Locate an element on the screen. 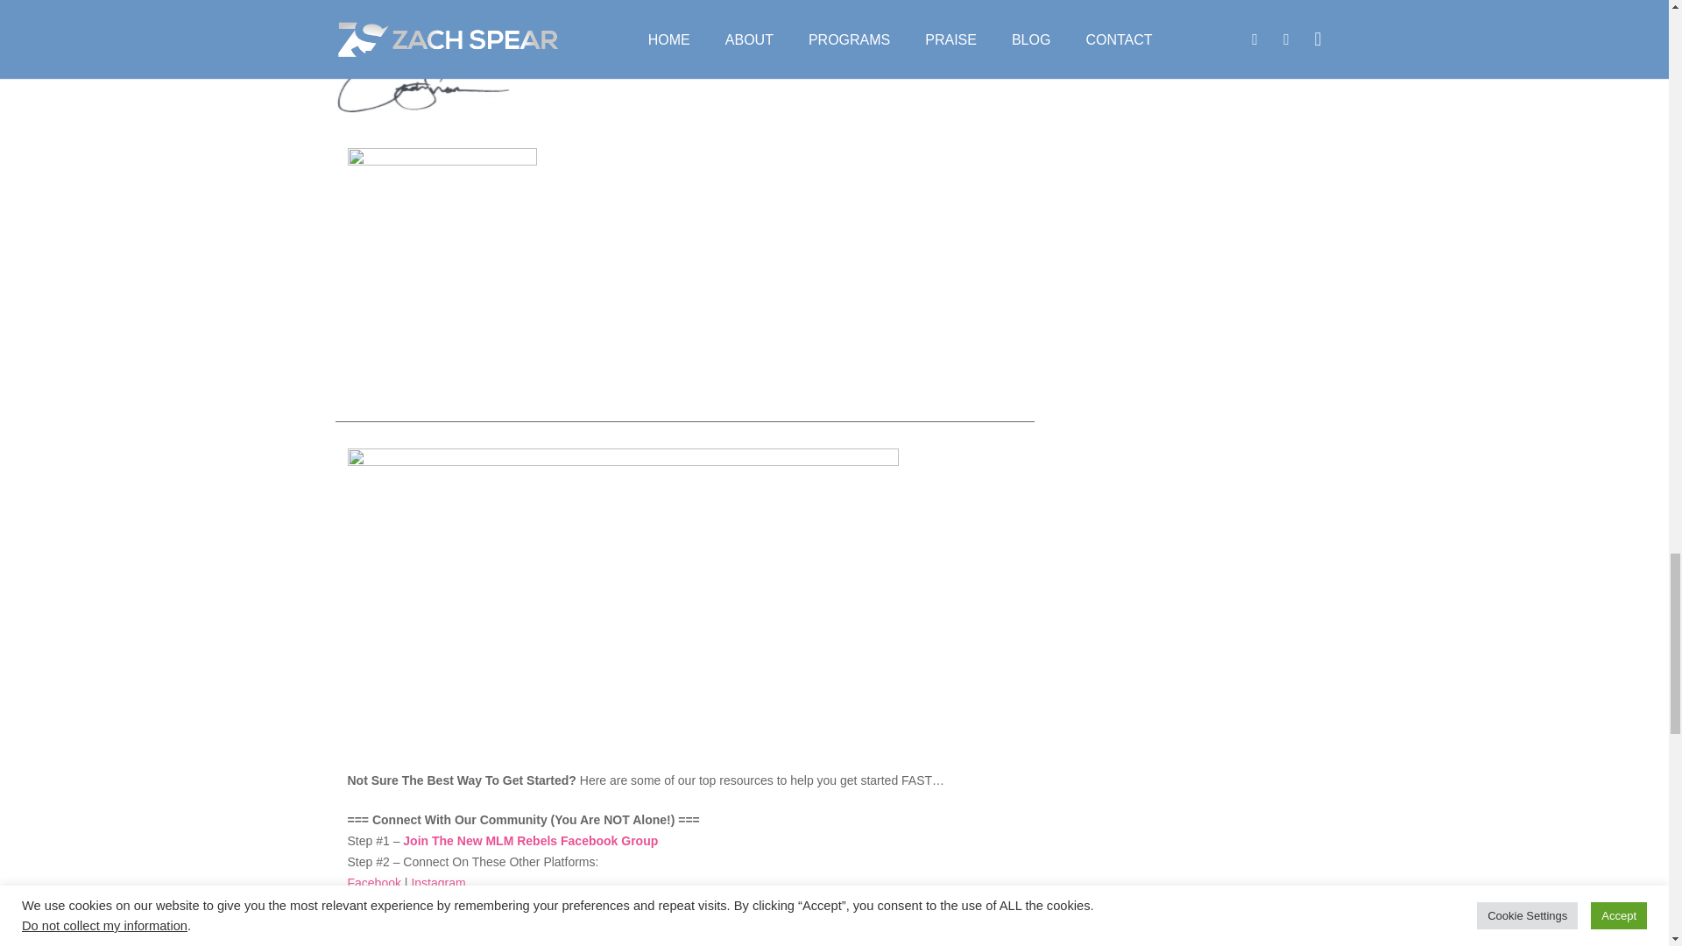 Image resolution: width=1682 pixels, height=946 pixels. Facebook is located at coordinates (373, 883).